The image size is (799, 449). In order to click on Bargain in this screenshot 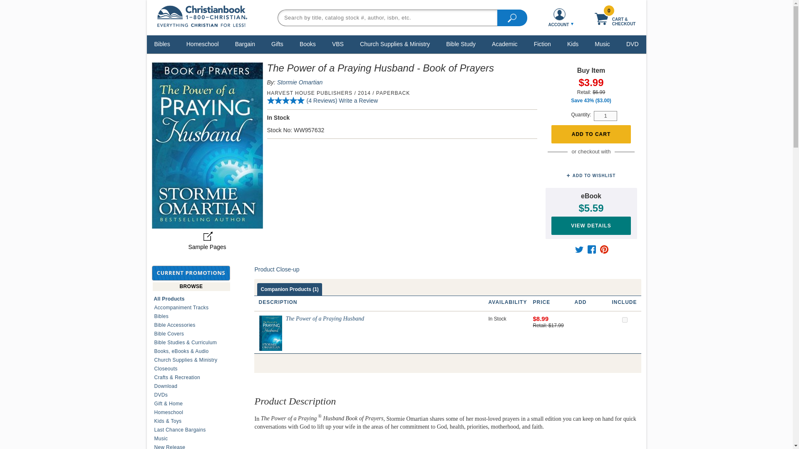, I will do `click(245, 44)`.